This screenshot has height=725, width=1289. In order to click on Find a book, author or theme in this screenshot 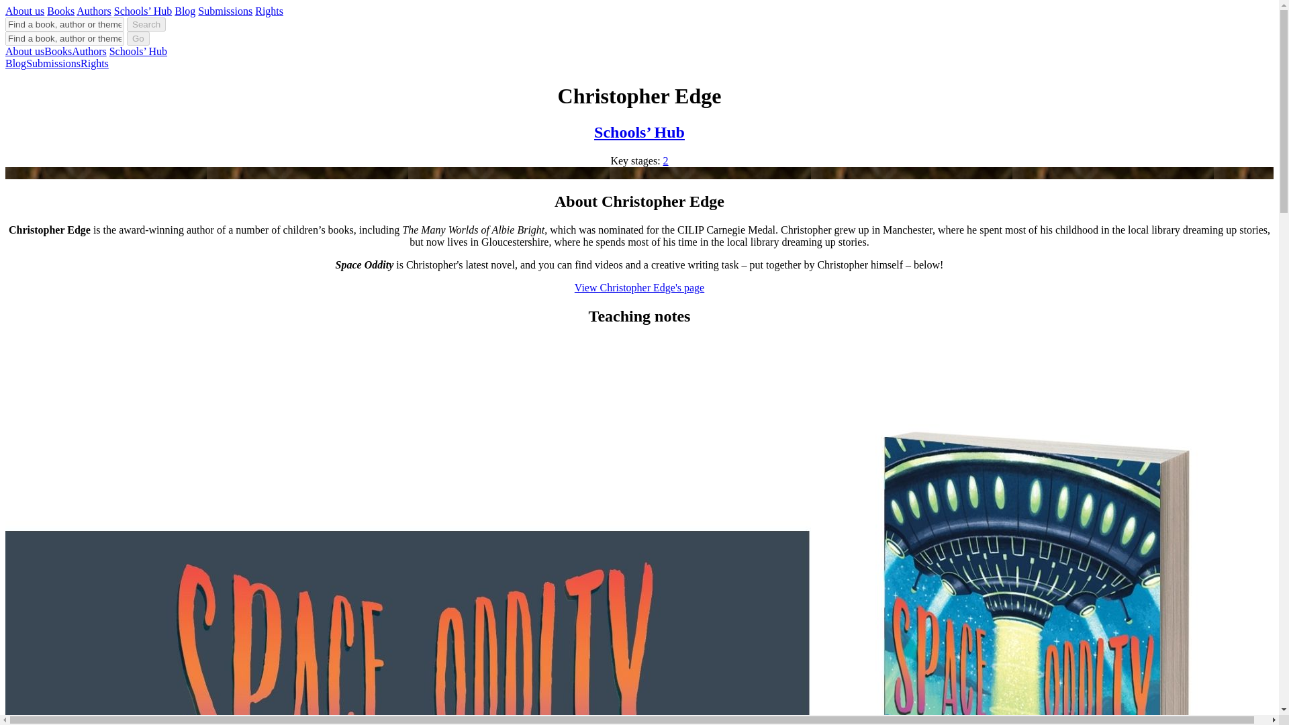, I will do `click(64, 39)`.